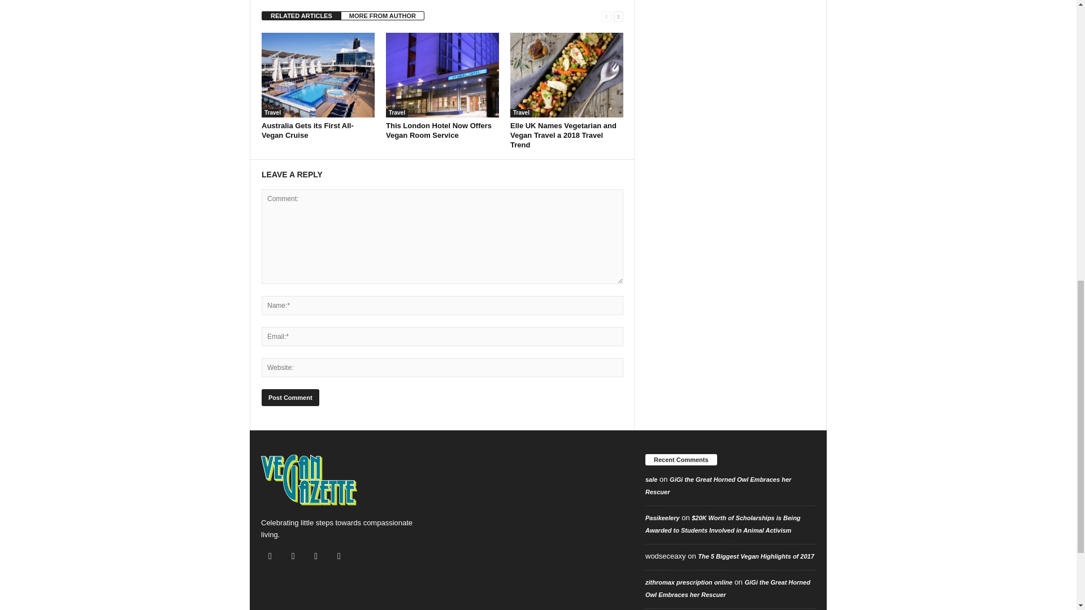  I want to click on This London Hotel Now Offers Vegan Room Service, so click(442, 75).